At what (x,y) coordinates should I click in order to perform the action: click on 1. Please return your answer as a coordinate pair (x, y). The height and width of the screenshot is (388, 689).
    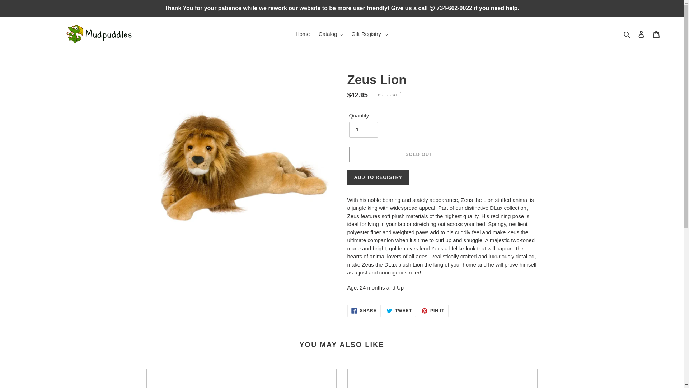
    Looking at the image, I should click on (363, 130).